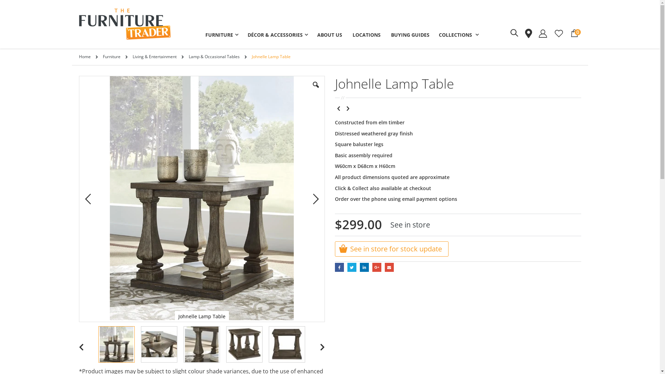 Image resolution: width=665 pixels, height=374 pixels. What do you see at coordinates (410, 37) in the screenshot?
I see `BUYING GUIDES` at bounding box center [410, 37].